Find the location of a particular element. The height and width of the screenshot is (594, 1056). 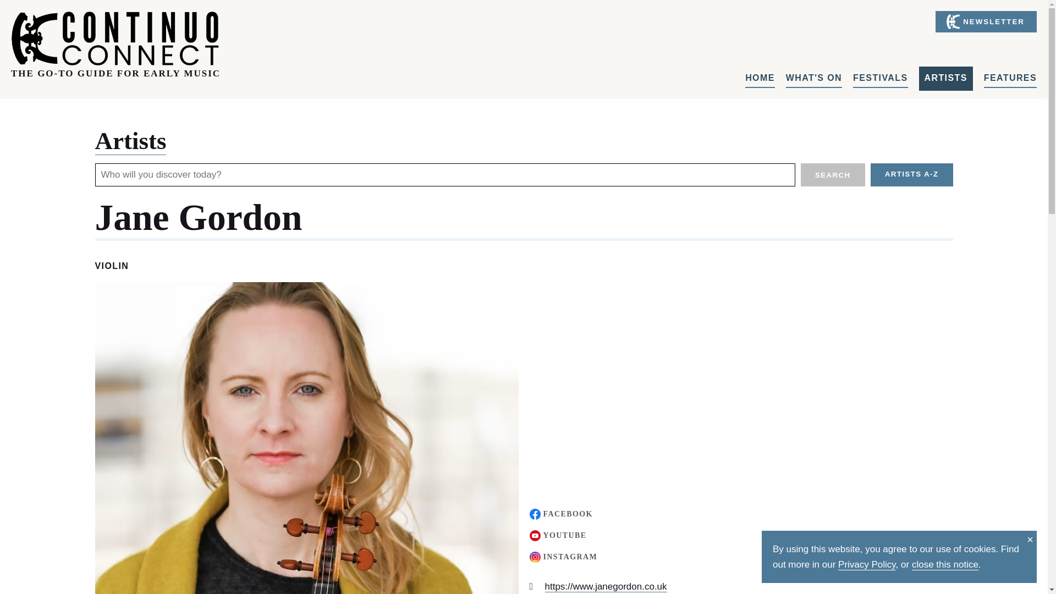

Artists is located at coordinates (130, 141).